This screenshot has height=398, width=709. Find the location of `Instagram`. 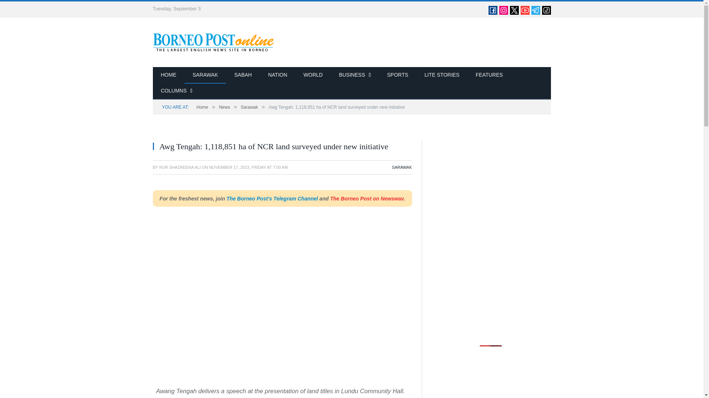

Instagram is located at coordinates (504, 13).